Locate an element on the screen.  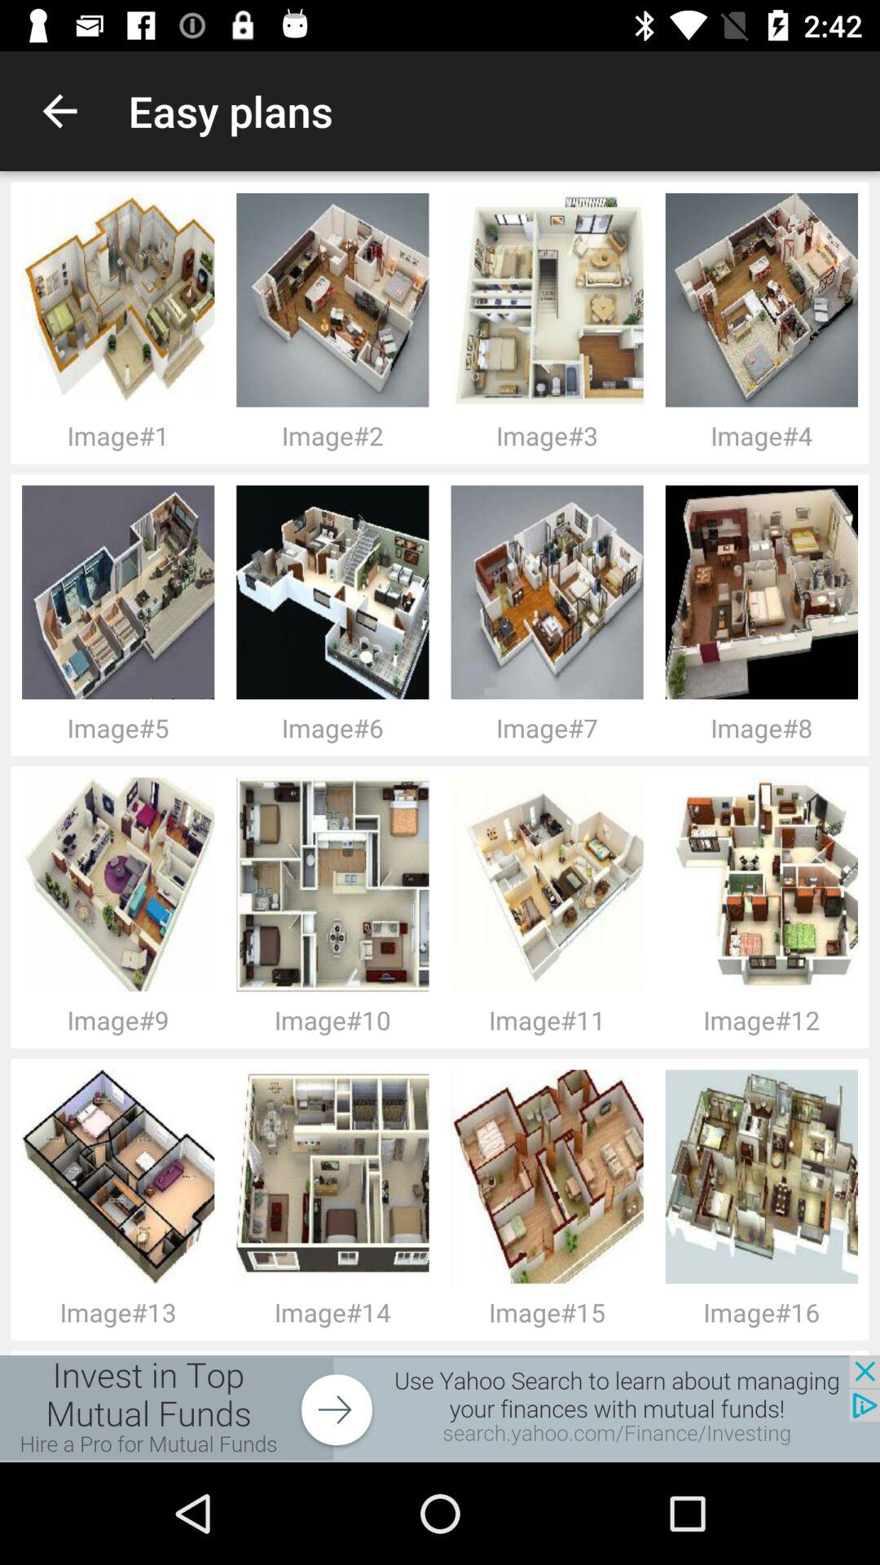
select icon below the image#13 icon is located at coordinates (440, 1408).